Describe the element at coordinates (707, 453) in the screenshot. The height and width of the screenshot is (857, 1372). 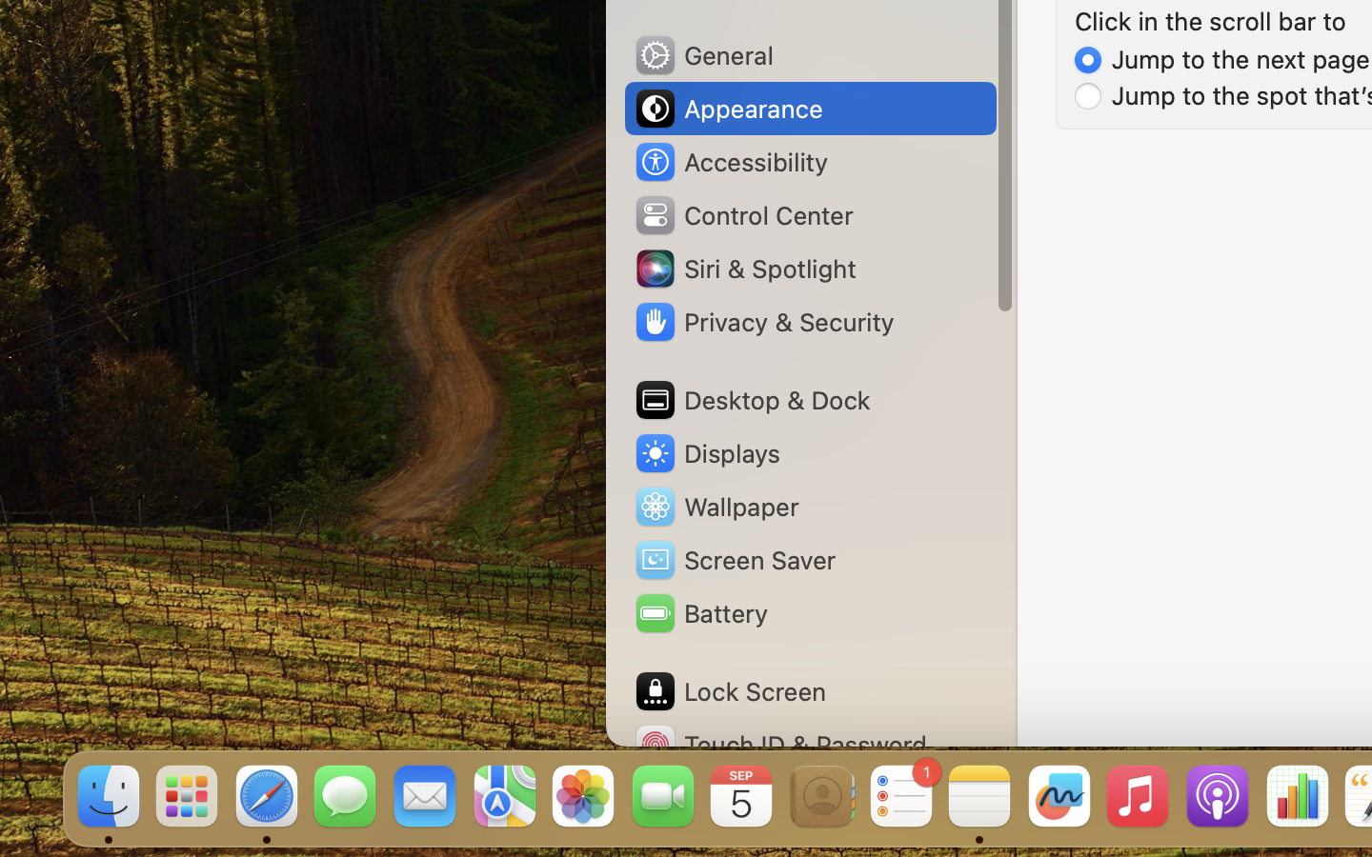
I see `Displays` at that location.